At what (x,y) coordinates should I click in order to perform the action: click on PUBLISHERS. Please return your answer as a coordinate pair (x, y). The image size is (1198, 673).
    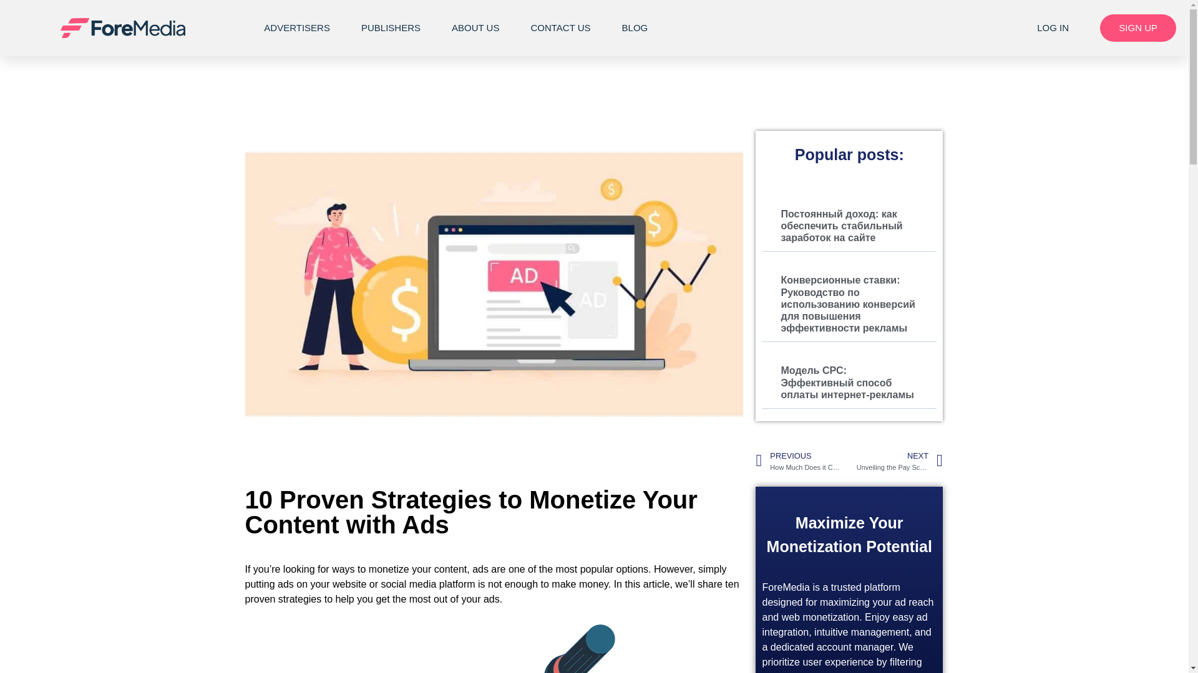
    Looking at the image, I should click on (391, 27).